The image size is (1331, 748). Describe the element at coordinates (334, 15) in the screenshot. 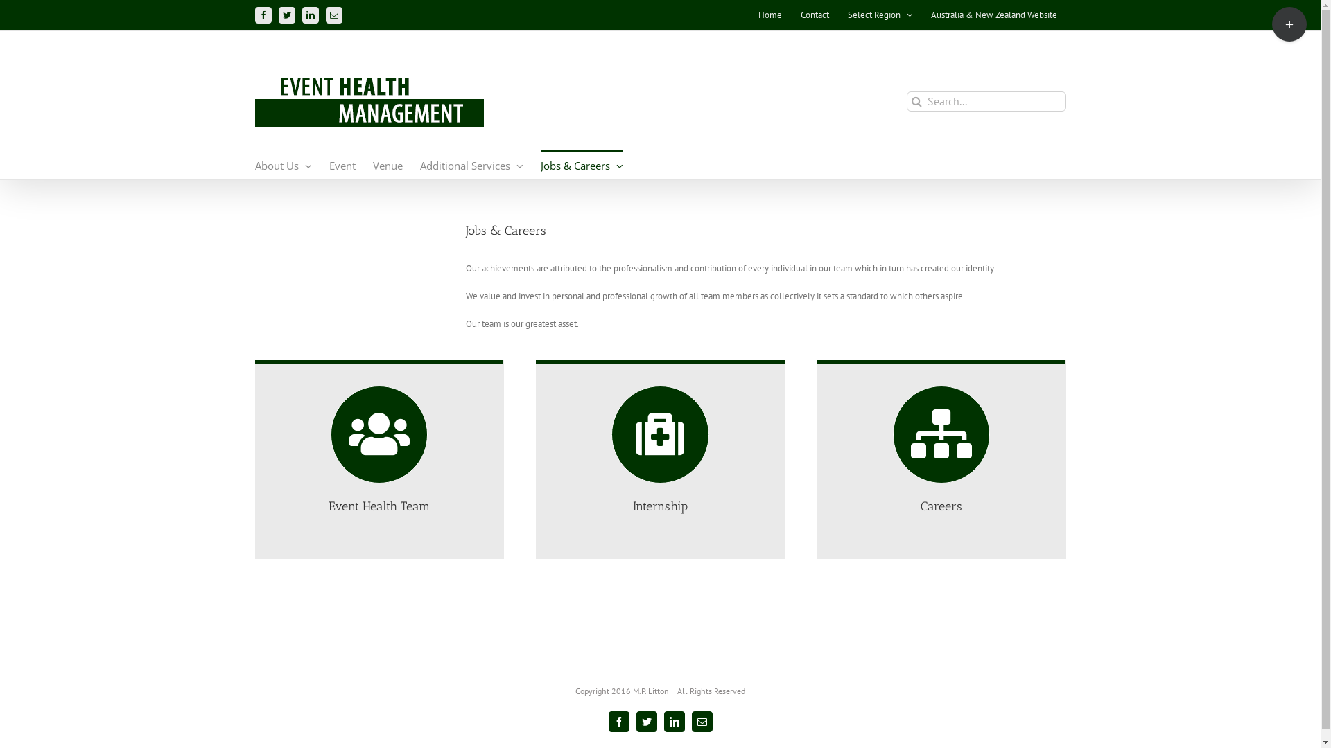

I see `Email` at that location.